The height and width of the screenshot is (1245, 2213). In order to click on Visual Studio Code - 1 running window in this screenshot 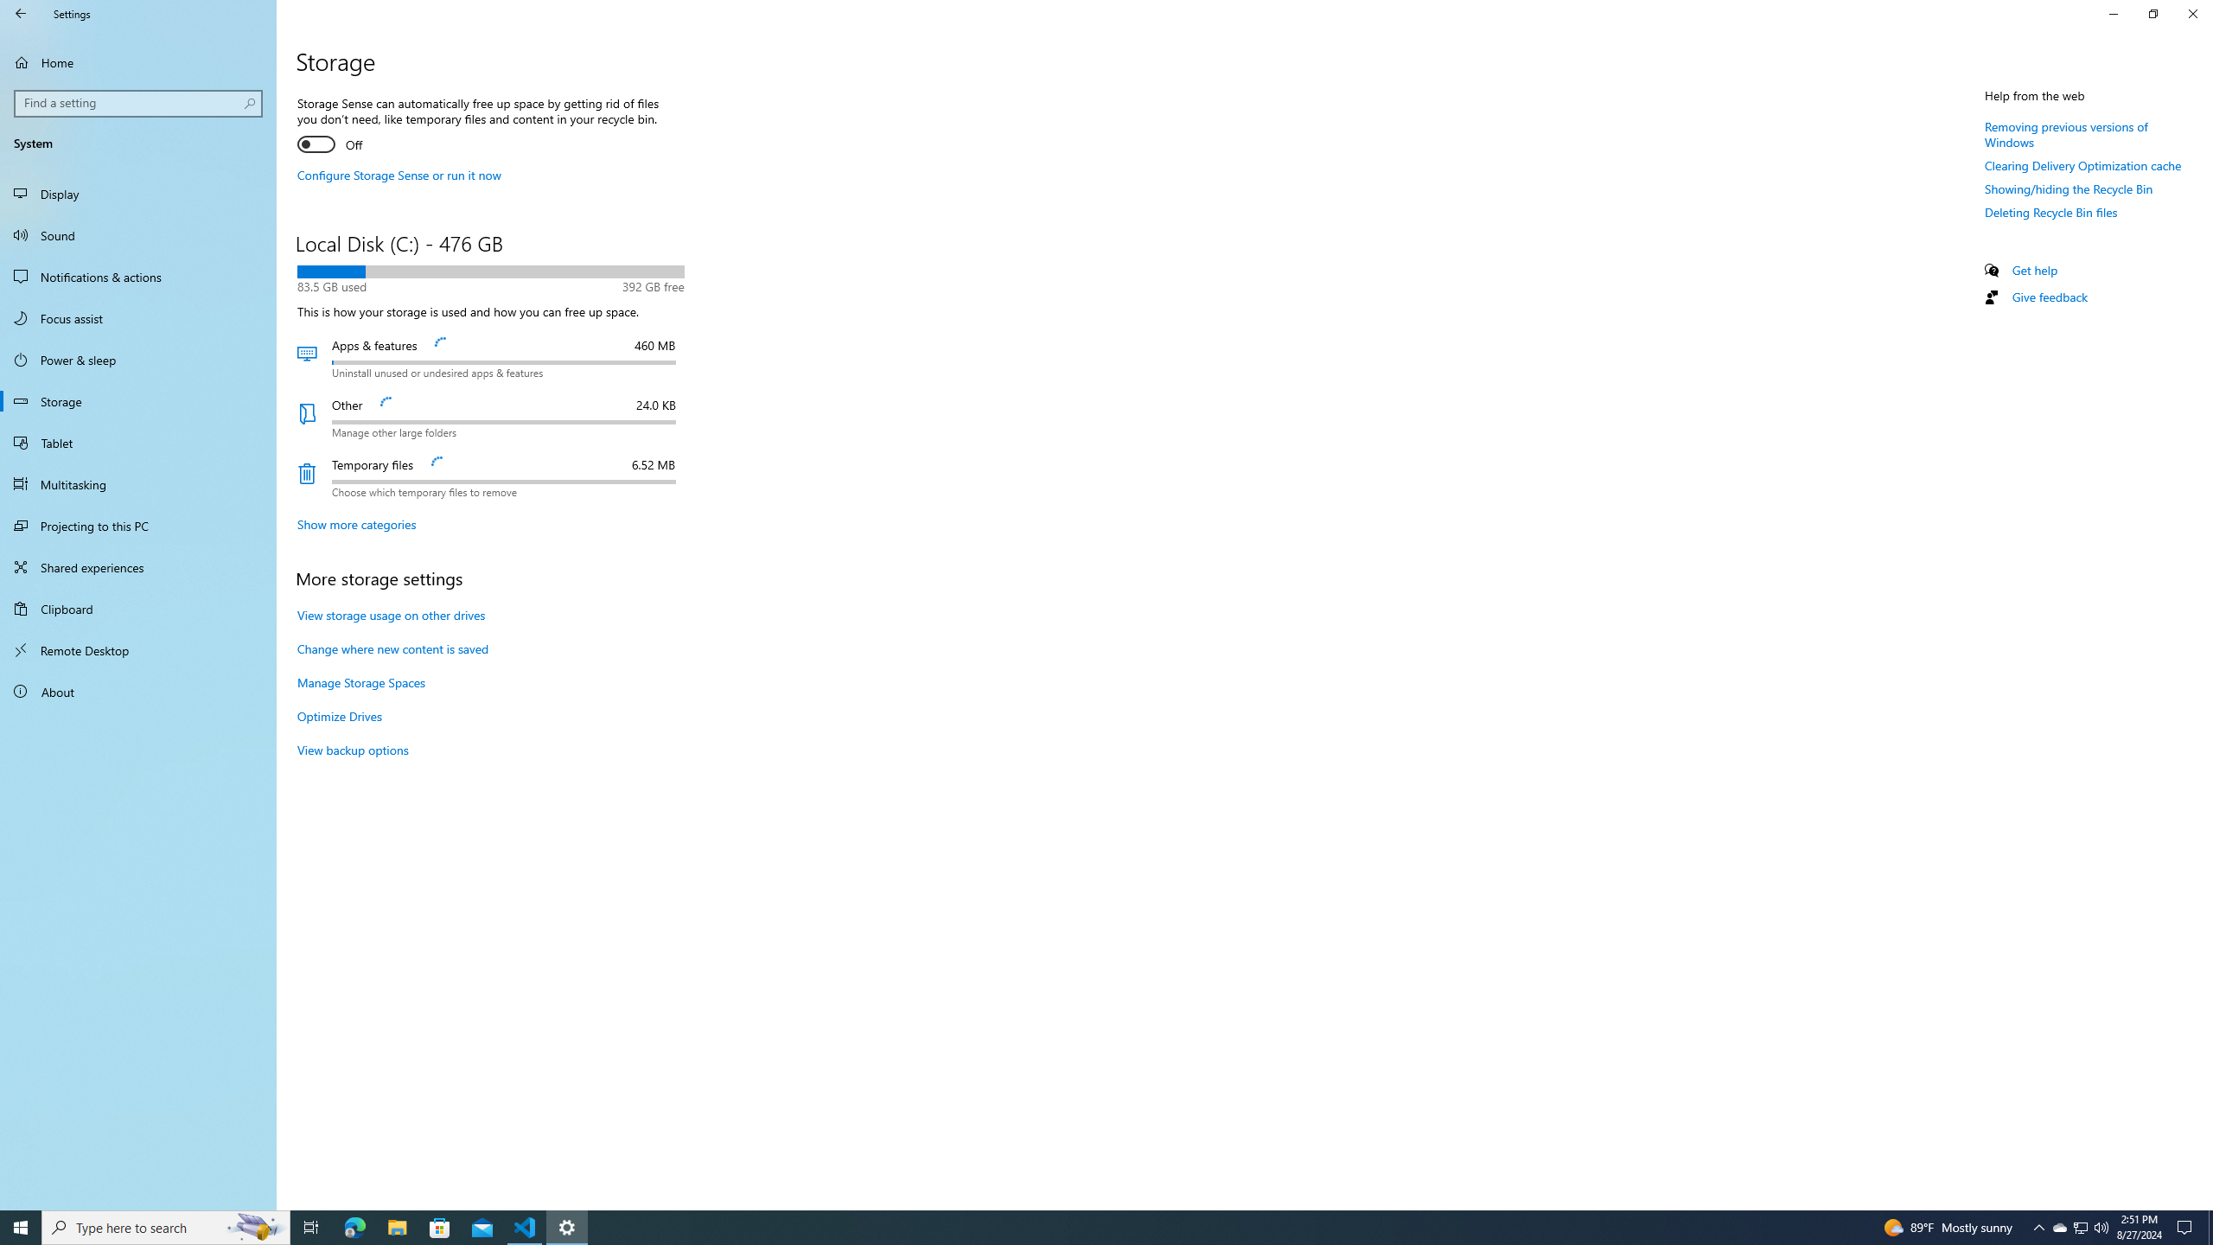, I will do `click(526, 1228)`.